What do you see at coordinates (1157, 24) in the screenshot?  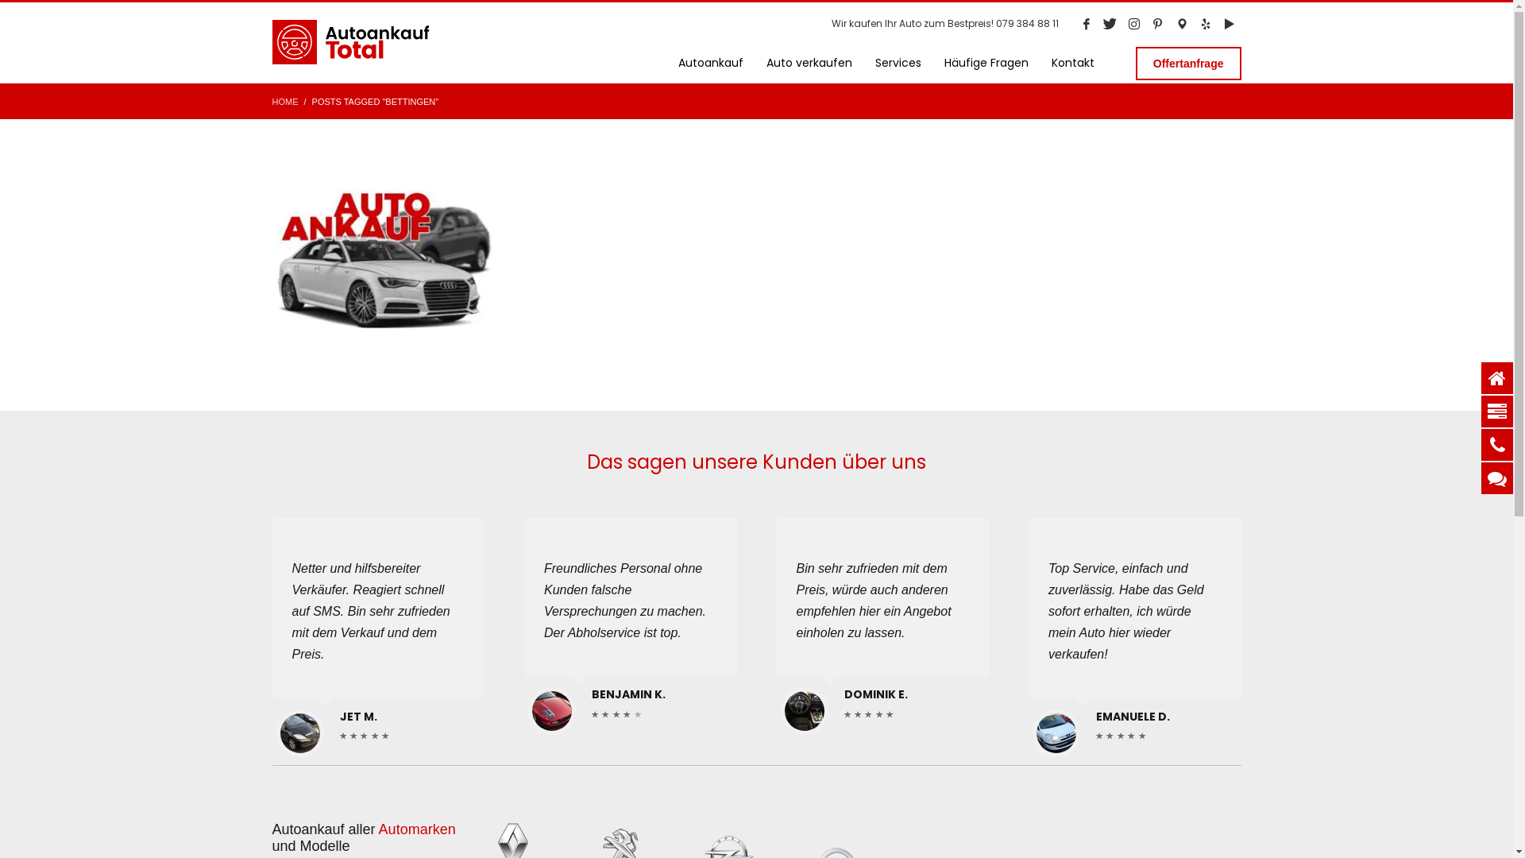 I see `Autoankauf Total - Pinterest` at bounding box center [1157, 24].